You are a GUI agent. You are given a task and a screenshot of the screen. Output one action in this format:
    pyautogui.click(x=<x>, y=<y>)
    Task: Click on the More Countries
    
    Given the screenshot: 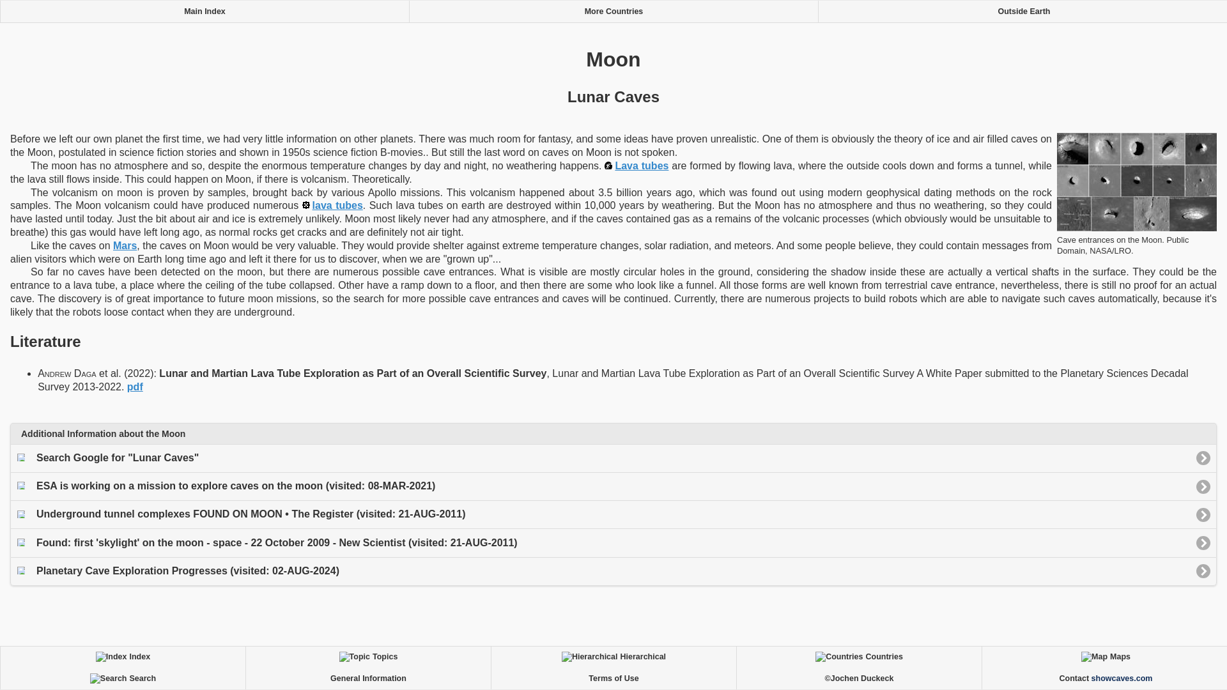 What is the action you would take?
    pyautogui.click(x=613, y=11)
    